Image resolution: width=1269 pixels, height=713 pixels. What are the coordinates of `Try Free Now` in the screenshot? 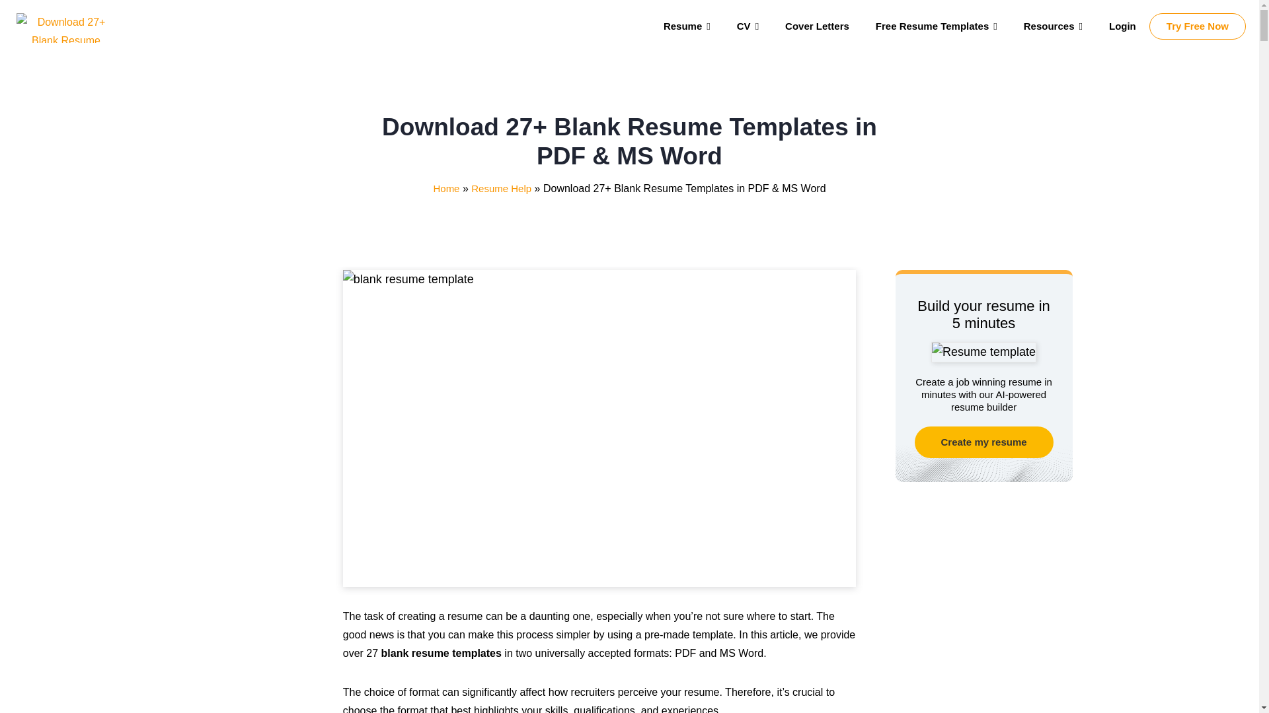 It's located at (1198, 26).